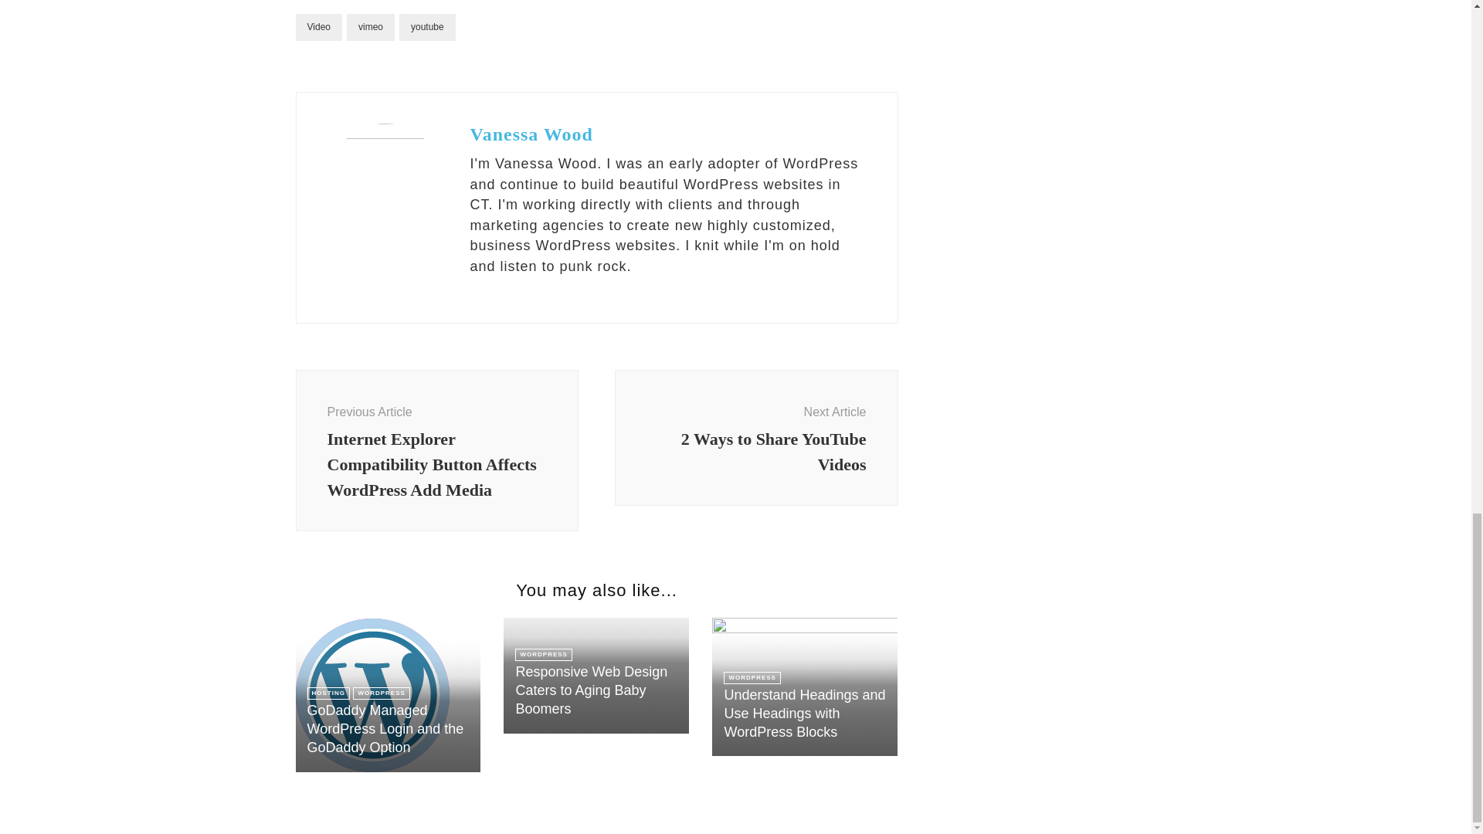 The height and width of the screenshot is (834, 1483). Describe the element at coordinates (757, 437) in the screenshot. I see `GoDaddy Managed WordPress Login and the GoDaddy Option` at that location.